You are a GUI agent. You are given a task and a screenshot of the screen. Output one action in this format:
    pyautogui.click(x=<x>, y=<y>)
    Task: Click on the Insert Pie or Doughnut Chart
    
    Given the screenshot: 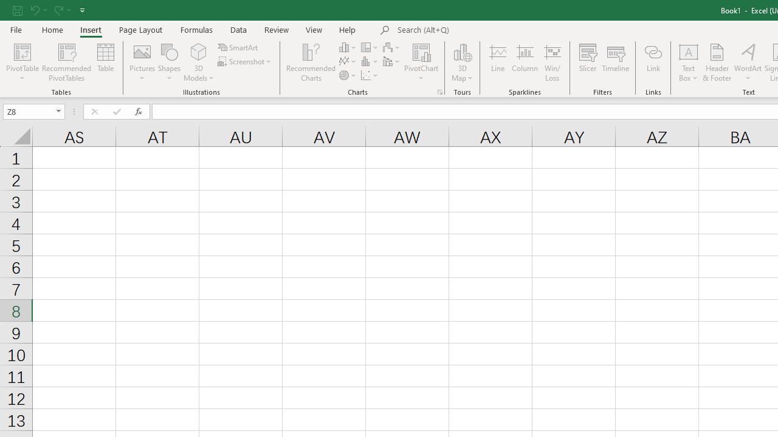 What is the action you would take?
    pyautogui.click(x=348, y=75)
    